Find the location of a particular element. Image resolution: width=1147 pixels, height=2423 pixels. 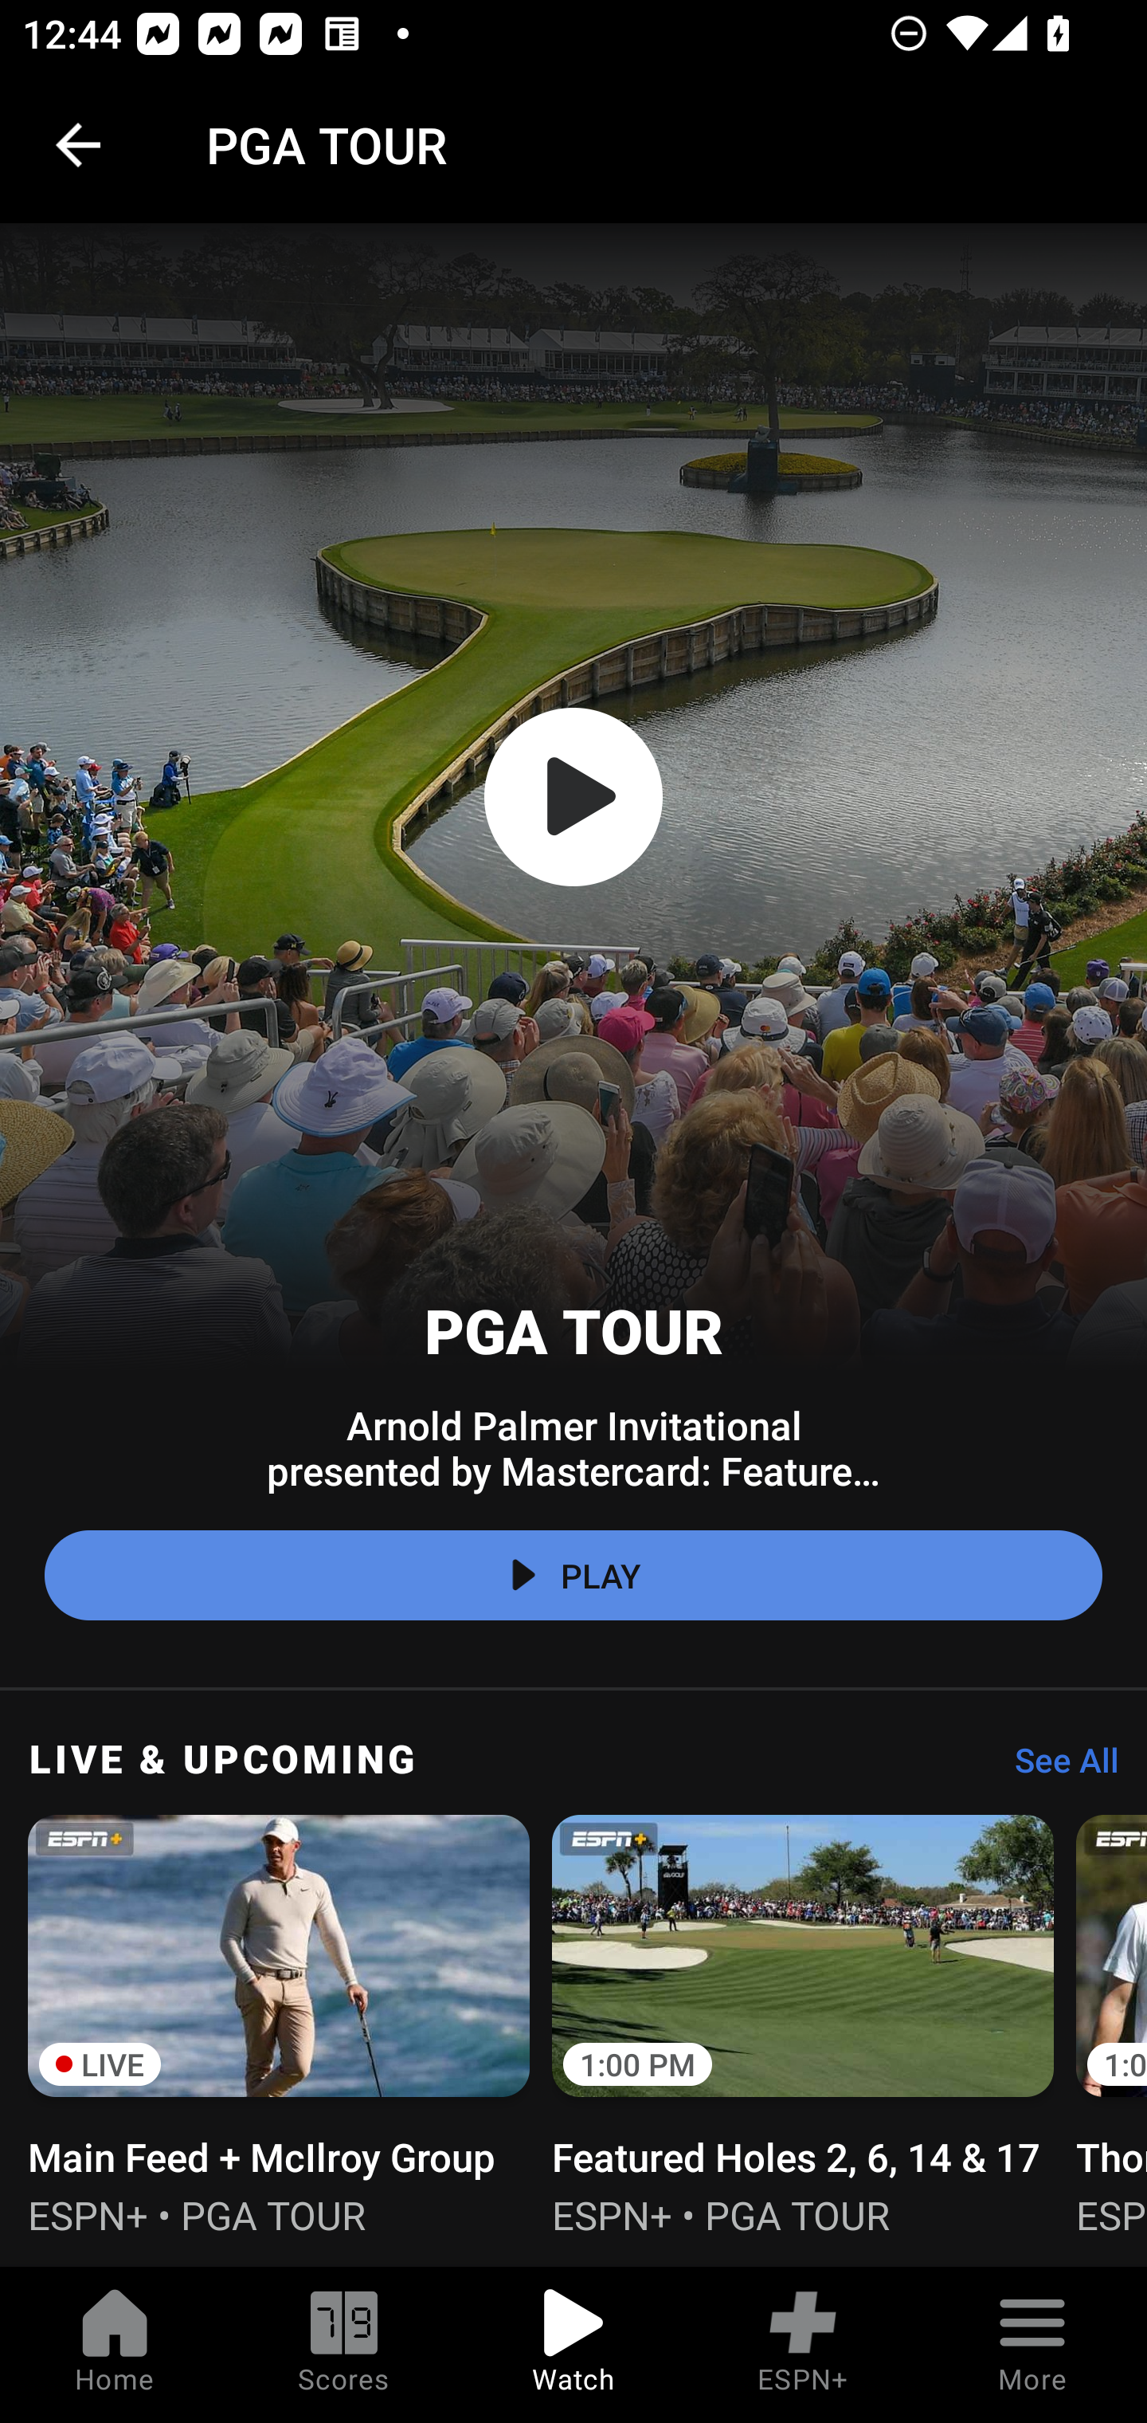

LIVE Main Feed + McIlroy Group ESPN+ • PGA TOUR is located at coordinates (279, 2021).